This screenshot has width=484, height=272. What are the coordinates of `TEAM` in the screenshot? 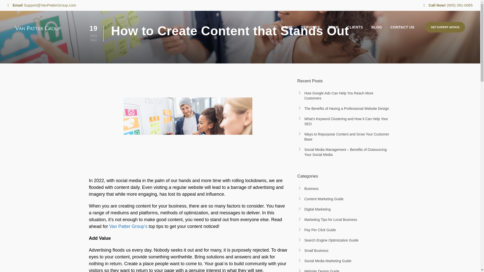 It's located at (331, 32).